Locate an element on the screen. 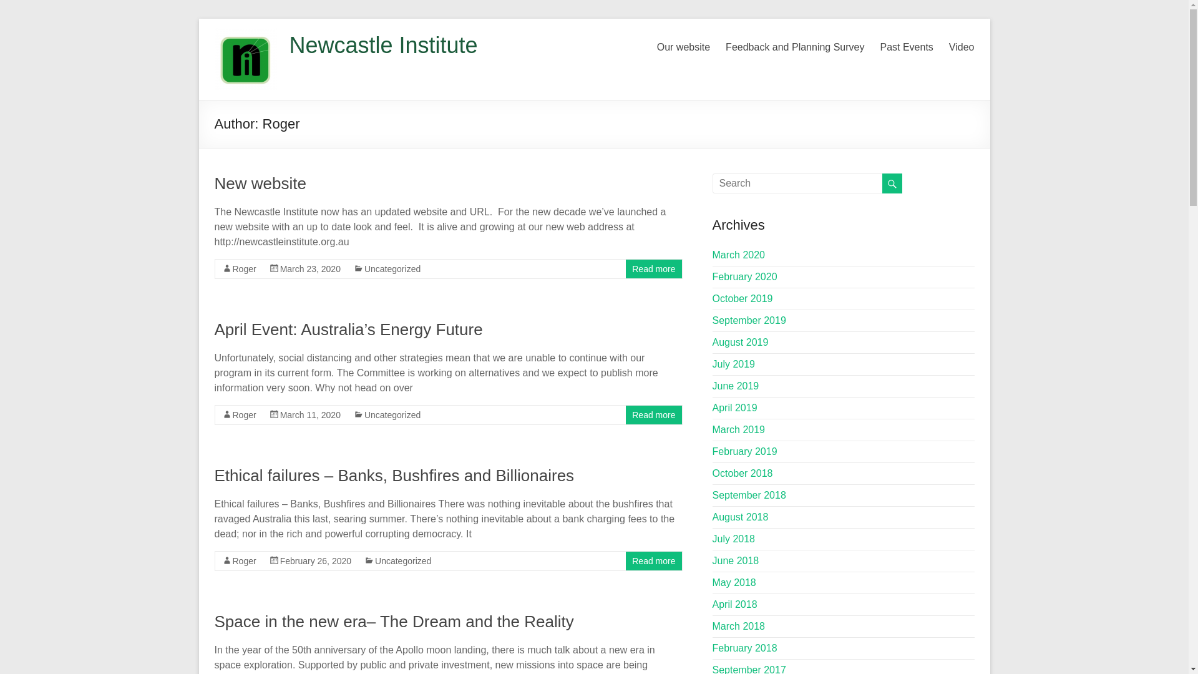 The height and width of the screenshot is (674, 1198). Roger is located at coordinates (244, 561).